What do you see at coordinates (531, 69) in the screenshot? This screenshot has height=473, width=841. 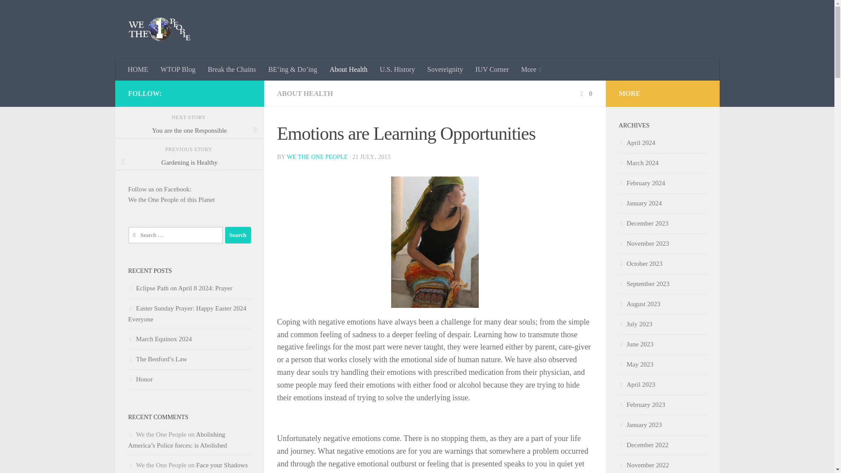 I see `More` at bounding box center [531, 69].